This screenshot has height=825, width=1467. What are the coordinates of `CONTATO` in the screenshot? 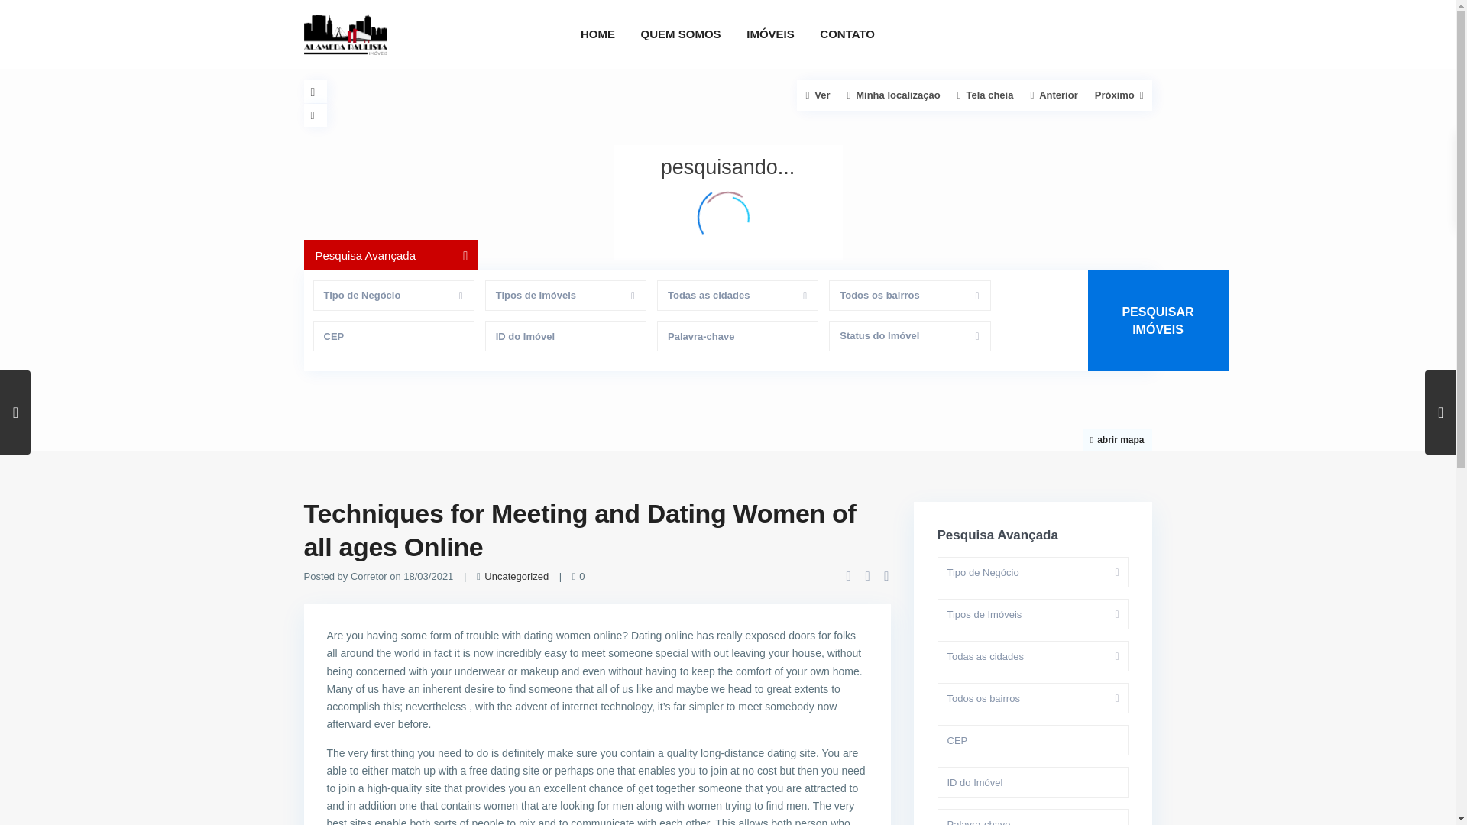 It's located at (847, 34).